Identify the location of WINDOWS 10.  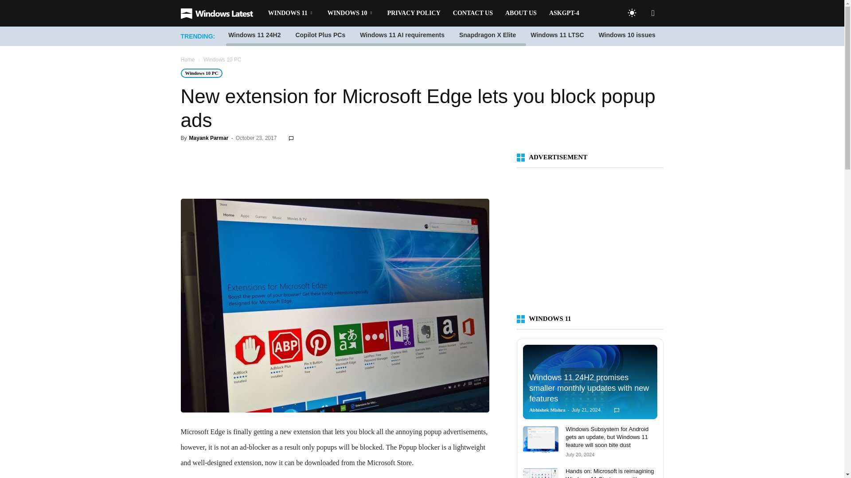
(351, 13).